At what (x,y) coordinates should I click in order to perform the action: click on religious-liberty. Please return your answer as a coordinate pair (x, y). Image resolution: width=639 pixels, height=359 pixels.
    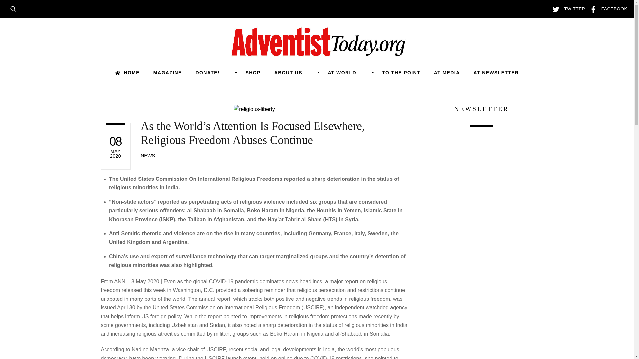
    Looking at the image, I should click on (254, 109).